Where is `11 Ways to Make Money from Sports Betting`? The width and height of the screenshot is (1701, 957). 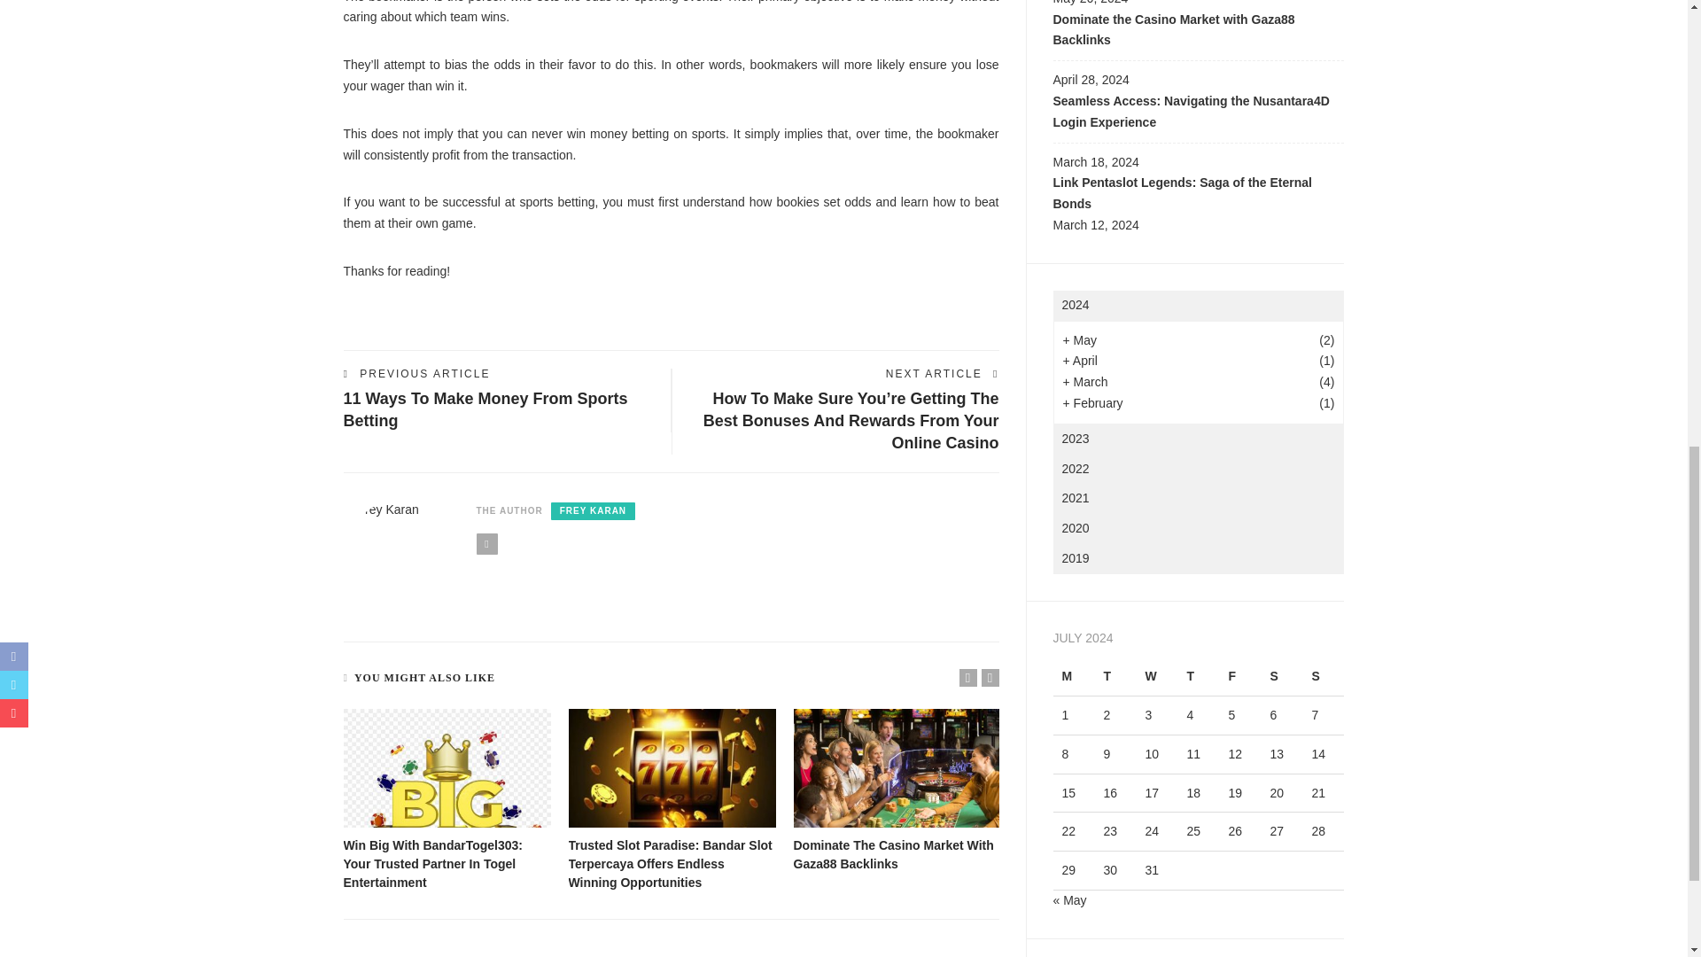
11 Ways to Make Money from Sports Betting is located at coordinates (485, 409).